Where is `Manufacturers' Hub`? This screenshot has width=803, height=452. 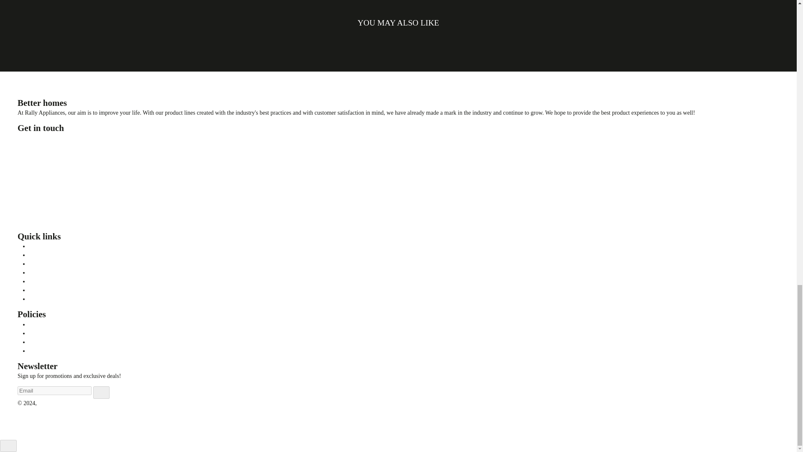
Manufacturers' Hub is located at coordinates (53, 254).